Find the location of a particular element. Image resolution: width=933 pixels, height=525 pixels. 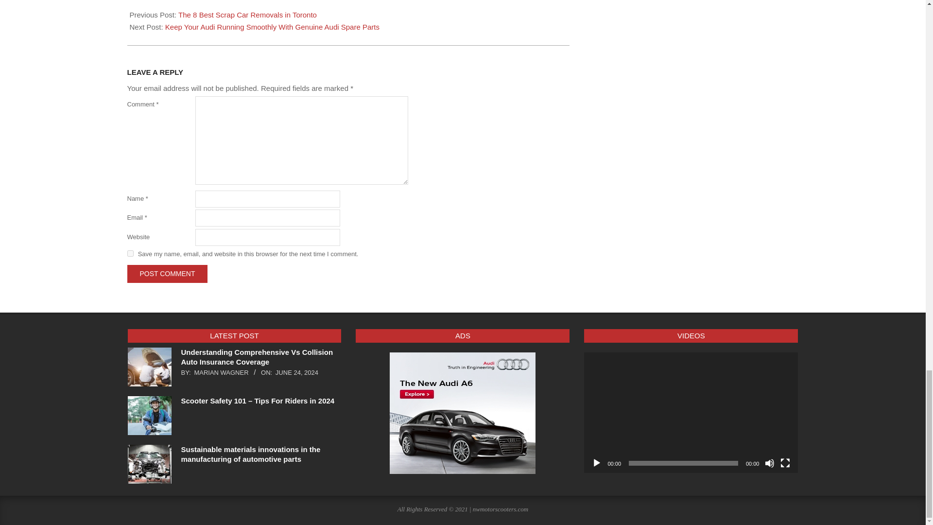

Mute is located at coordinates (770, 463).